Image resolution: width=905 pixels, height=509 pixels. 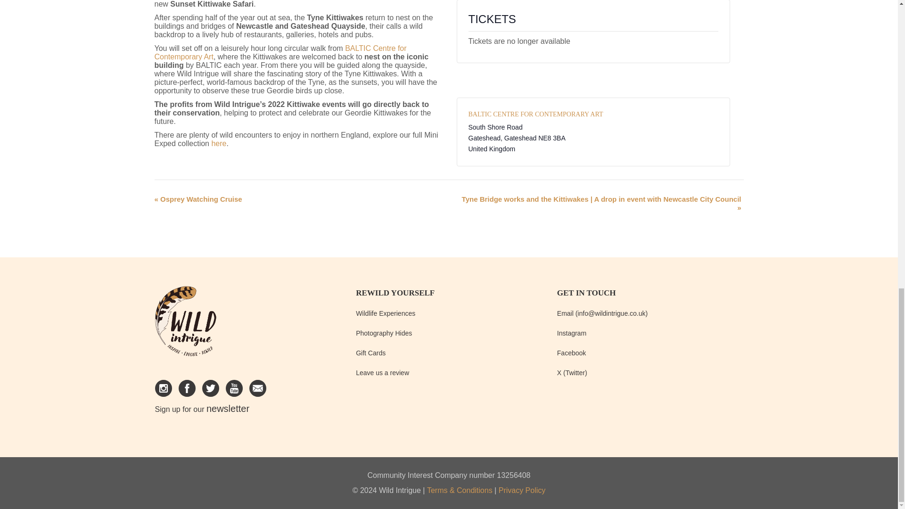 I want to click on BALTIC CENTRE FOR CONTEMPORARY ART, so click(x=536, y=114).